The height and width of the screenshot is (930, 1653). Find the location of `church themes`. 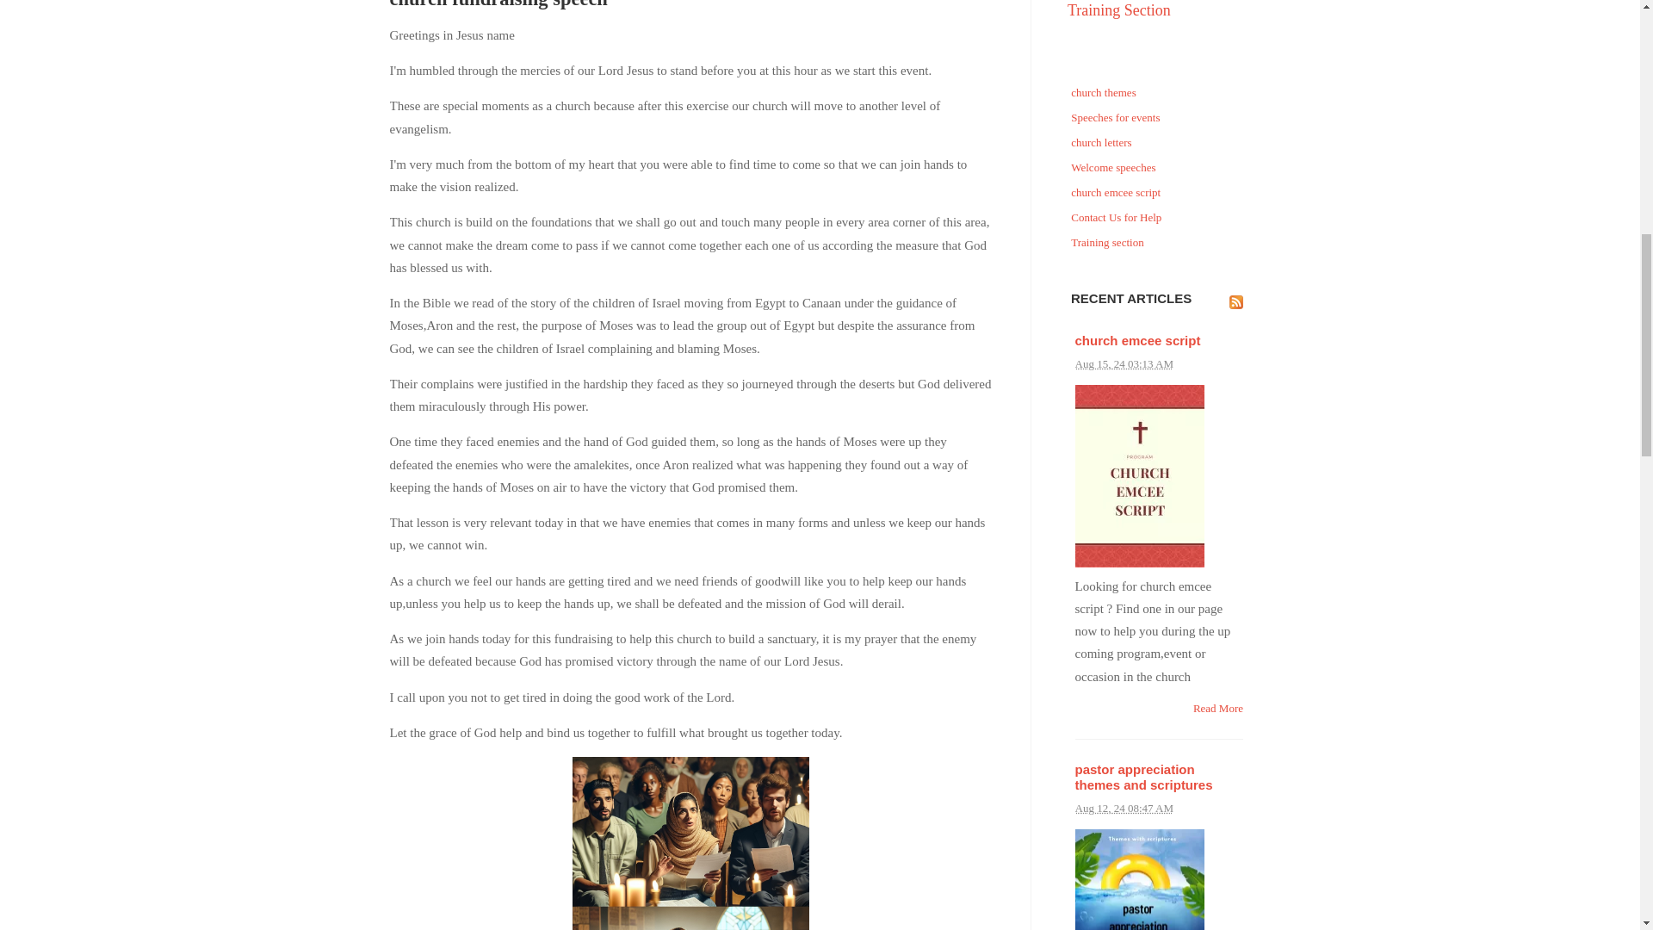

church themes is located at coordinates (1159, 93).